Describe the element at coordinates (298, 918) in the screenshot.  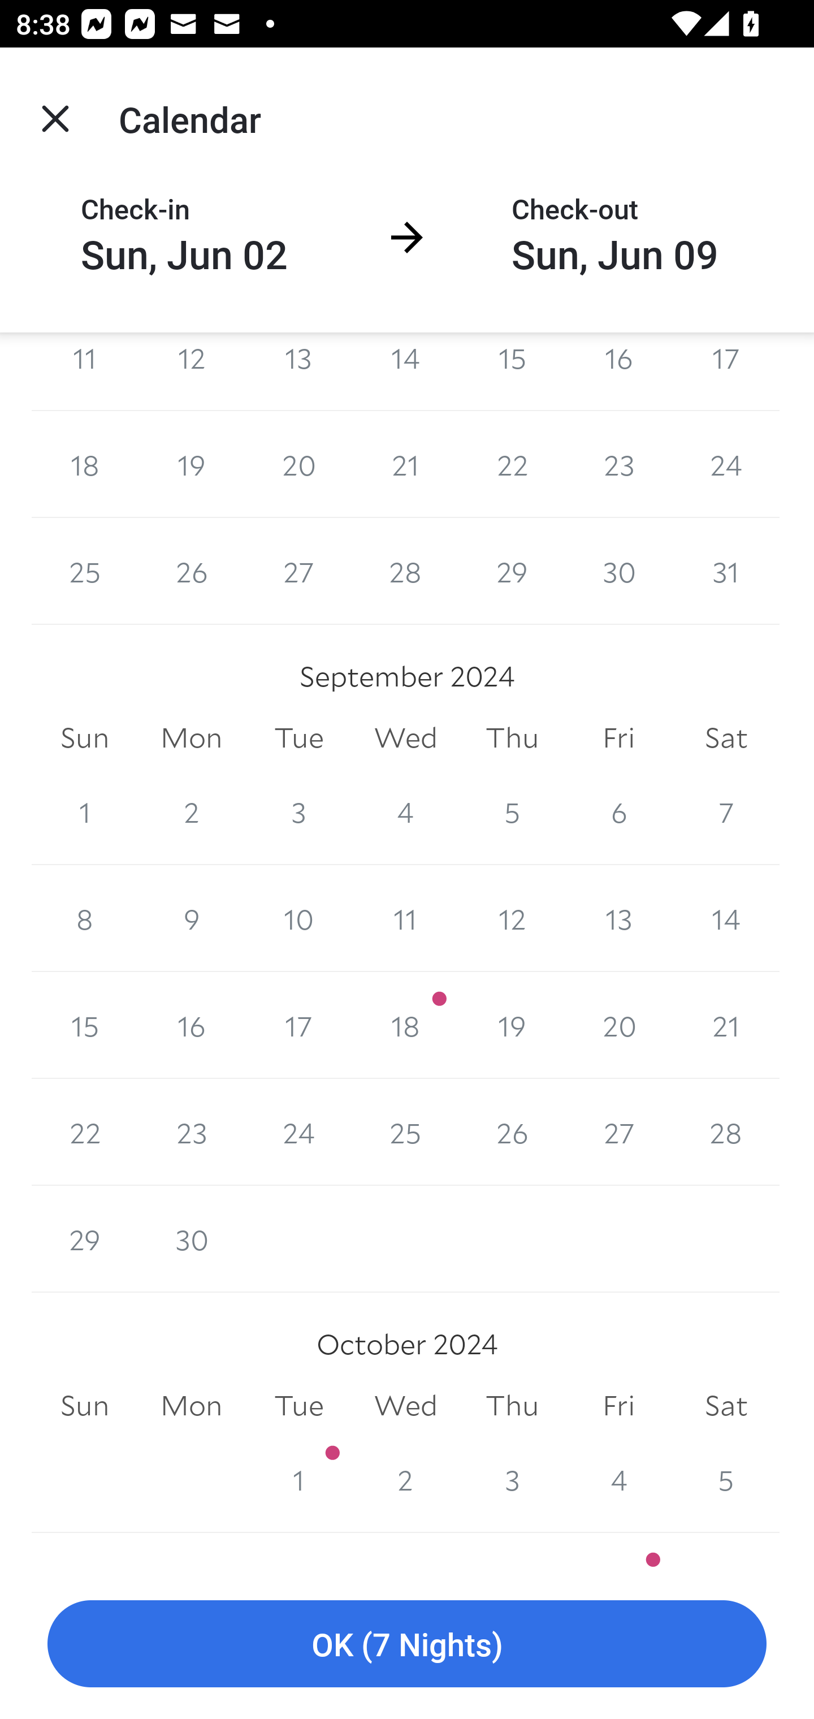
I see `10 10 September 2024` at that location.